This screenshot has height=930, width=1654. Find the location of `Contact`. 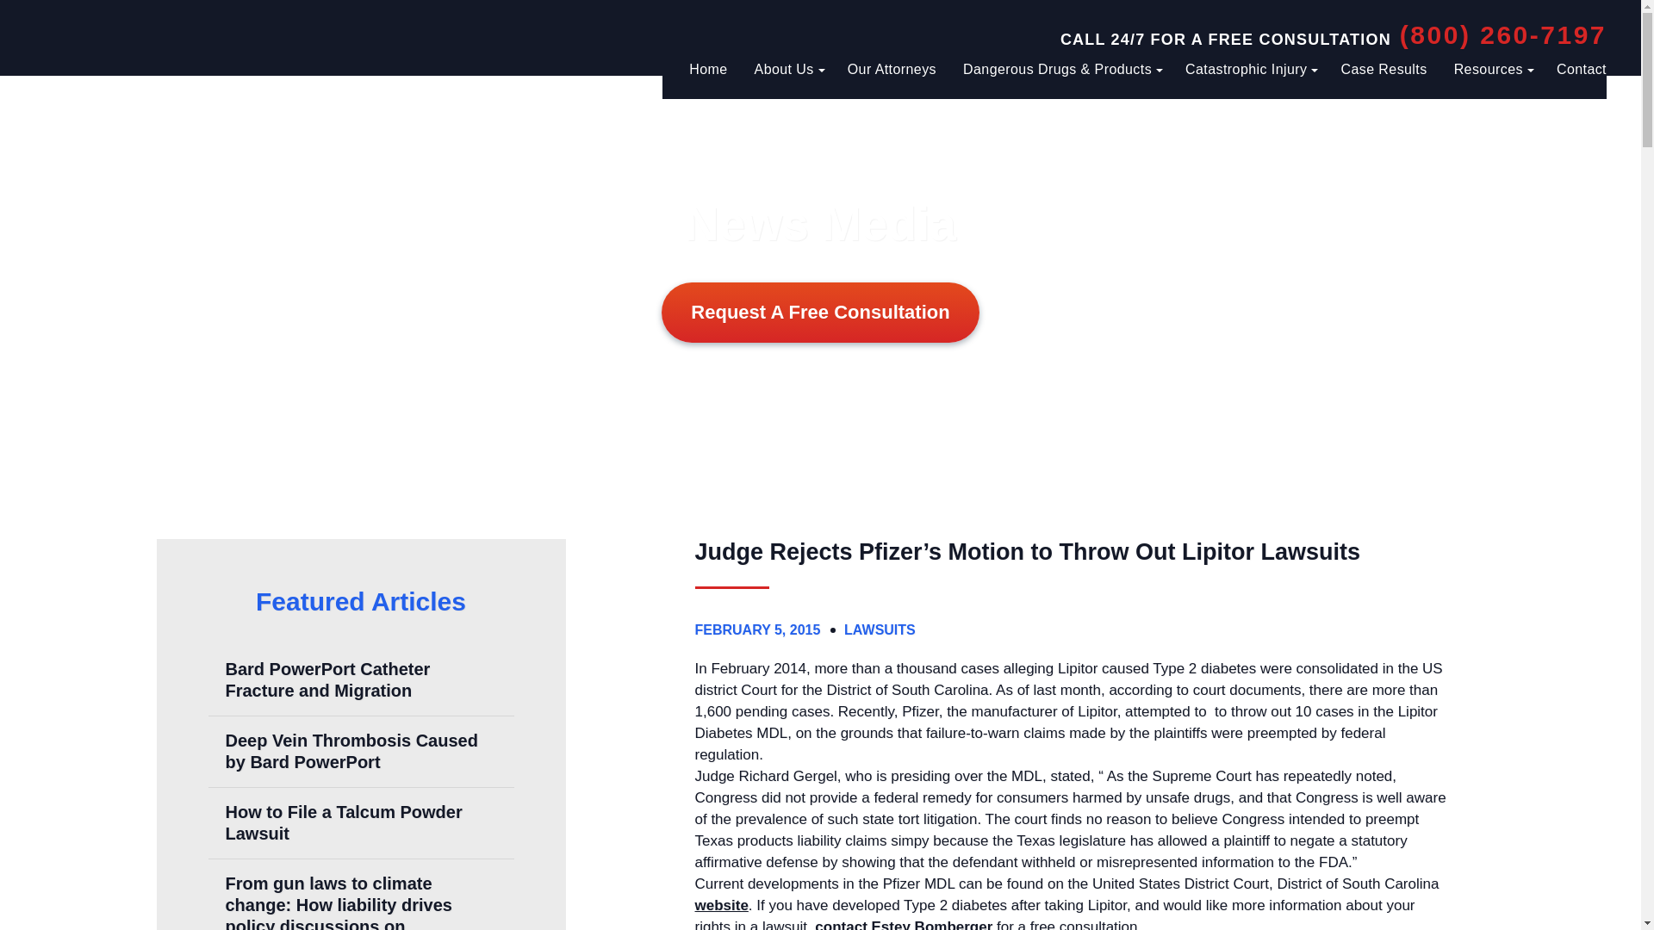

Contact is located at coordinates (1581, 69).